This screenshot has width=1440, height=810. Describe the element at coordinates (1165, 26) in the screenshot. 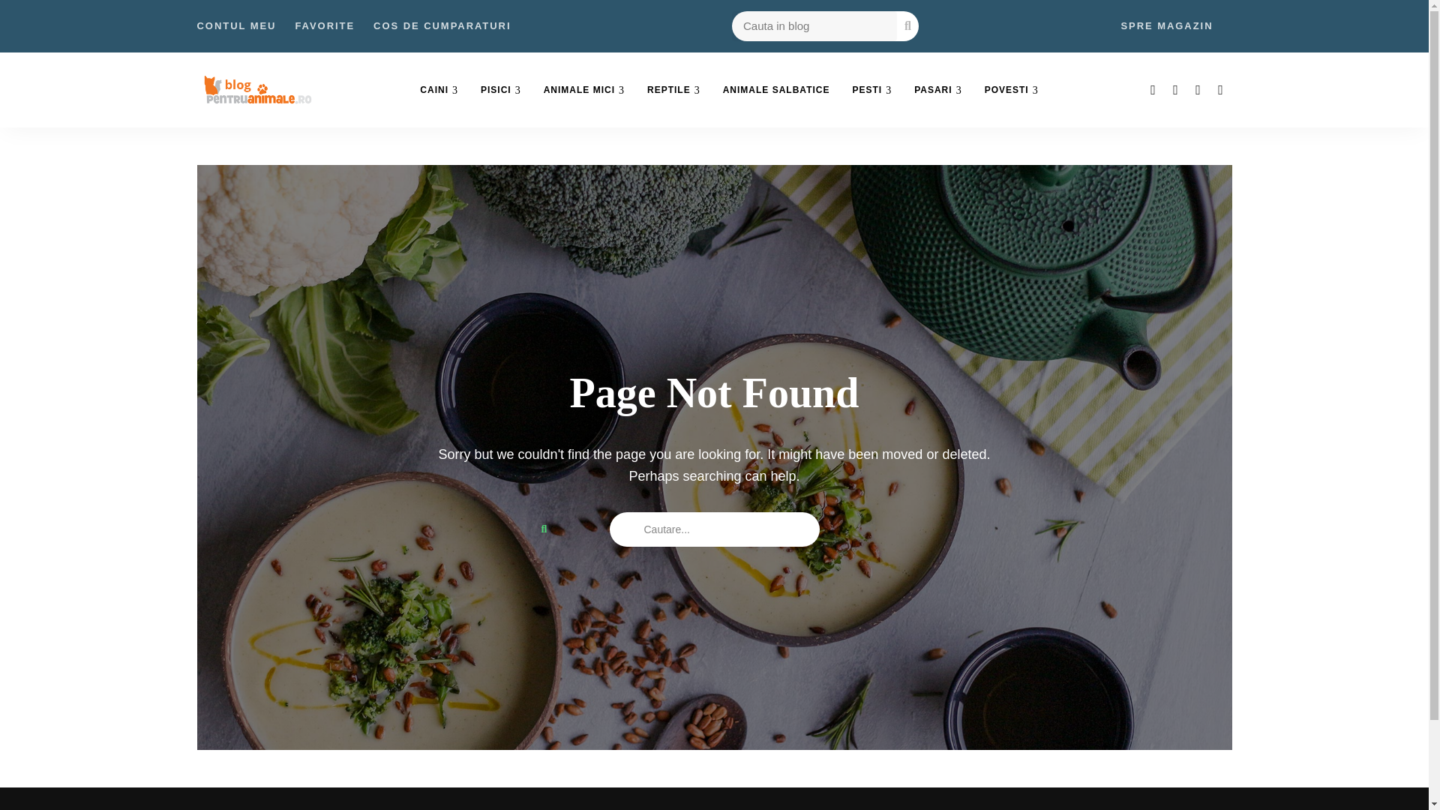

I see `SPRE MAGAZIN` at that location.